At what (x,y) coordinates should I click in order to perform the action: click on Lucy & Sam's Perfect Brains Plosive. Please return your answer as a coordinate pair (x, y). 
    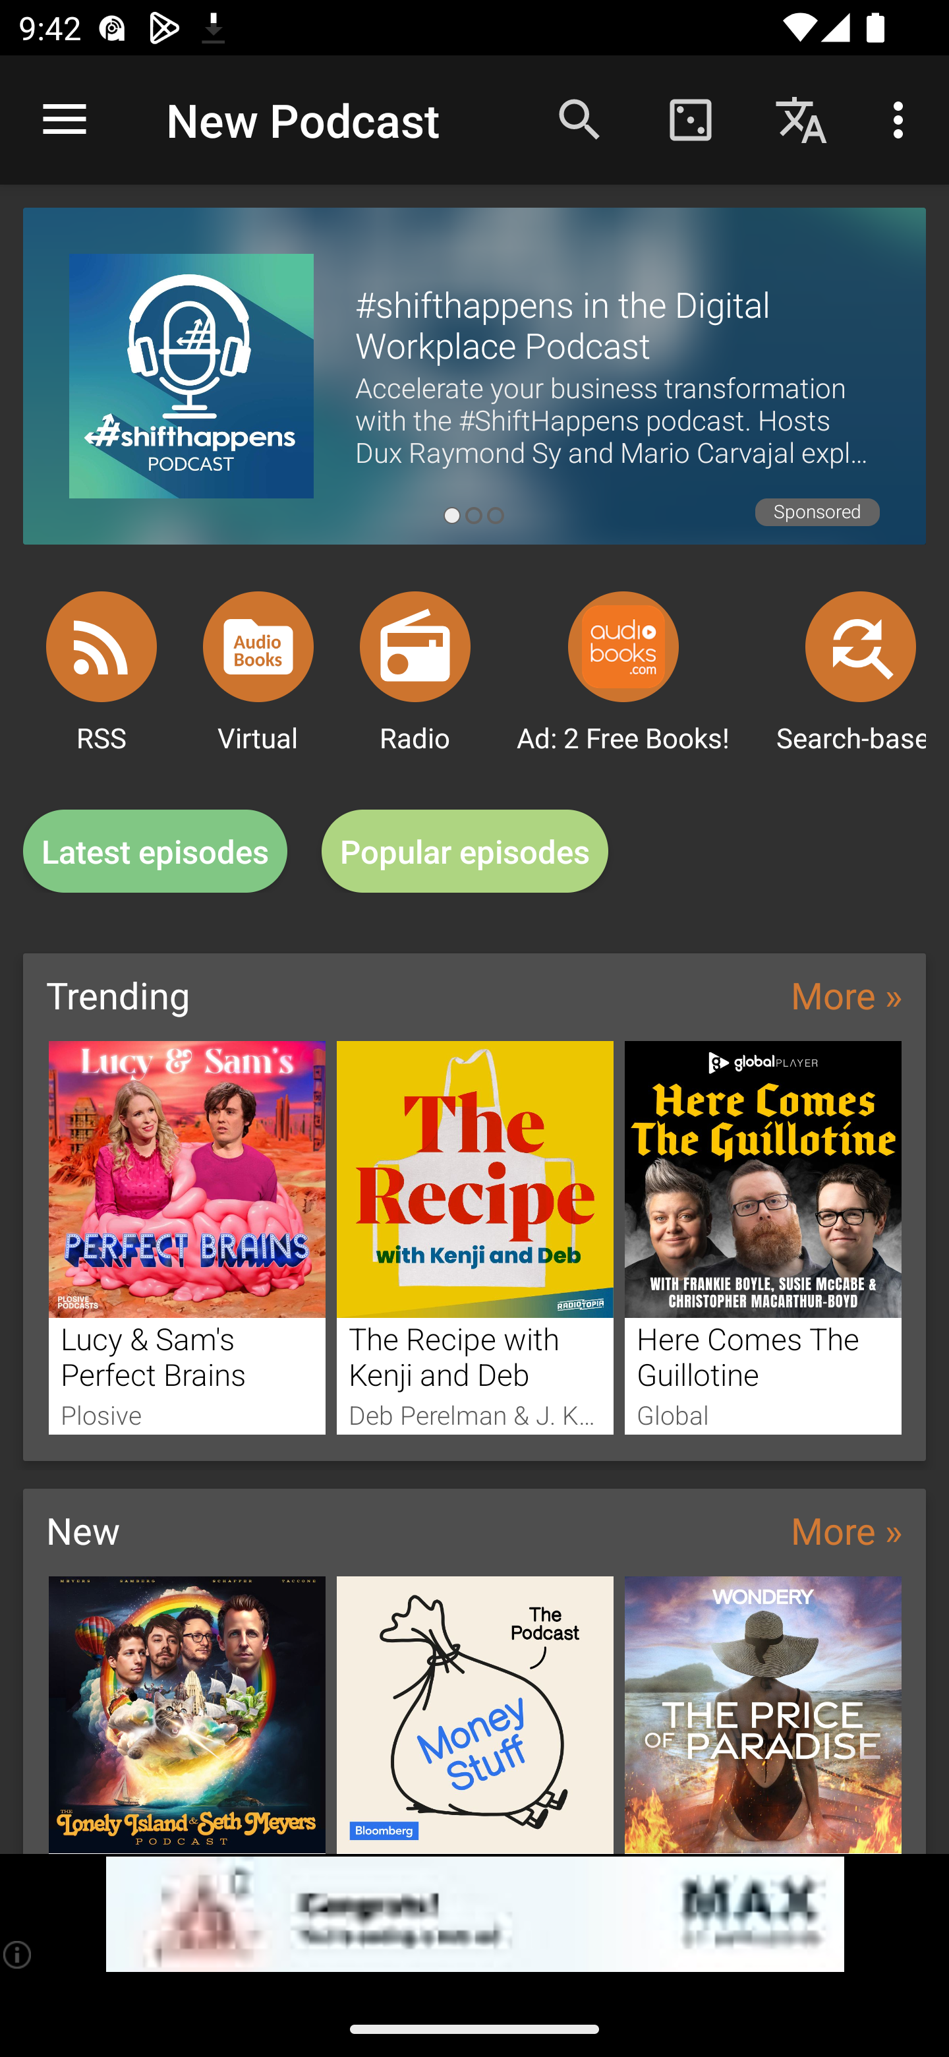
    Looking at the image, I should click on (187, 1237).